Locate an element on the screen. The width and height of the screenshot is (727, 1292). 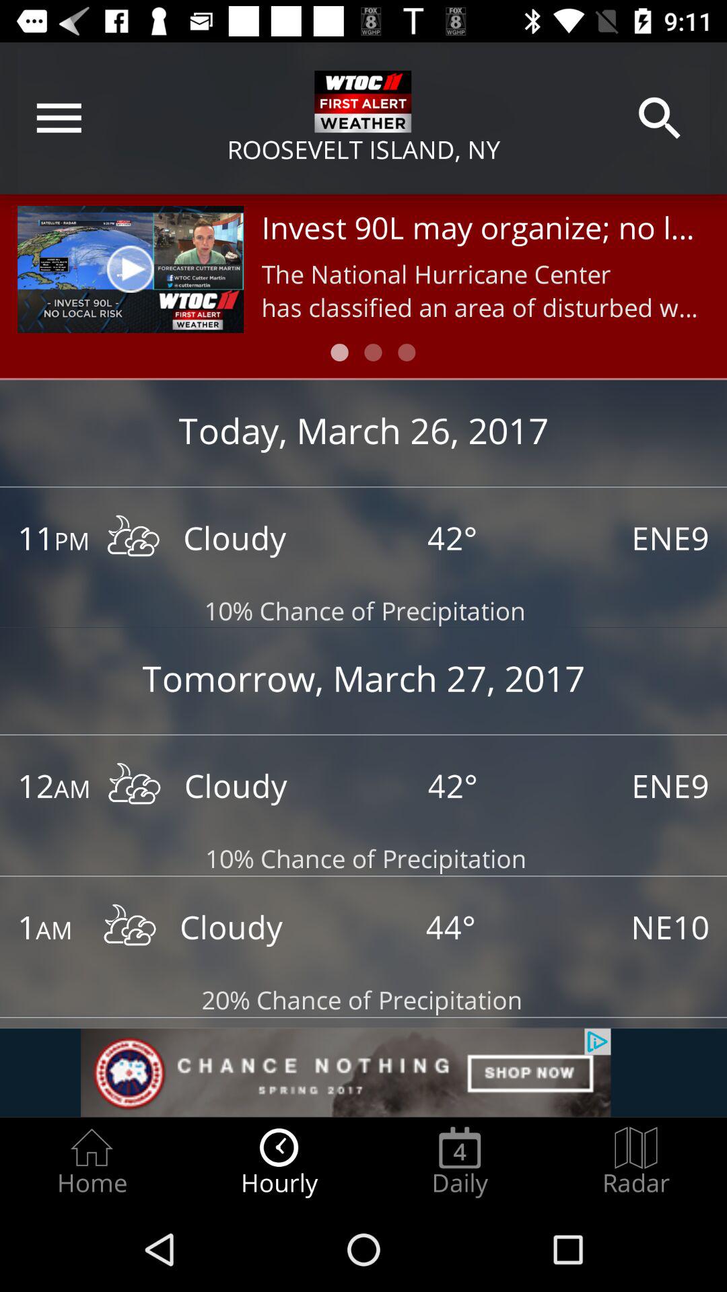
open daily icon is located at coordinates (460, 1161).